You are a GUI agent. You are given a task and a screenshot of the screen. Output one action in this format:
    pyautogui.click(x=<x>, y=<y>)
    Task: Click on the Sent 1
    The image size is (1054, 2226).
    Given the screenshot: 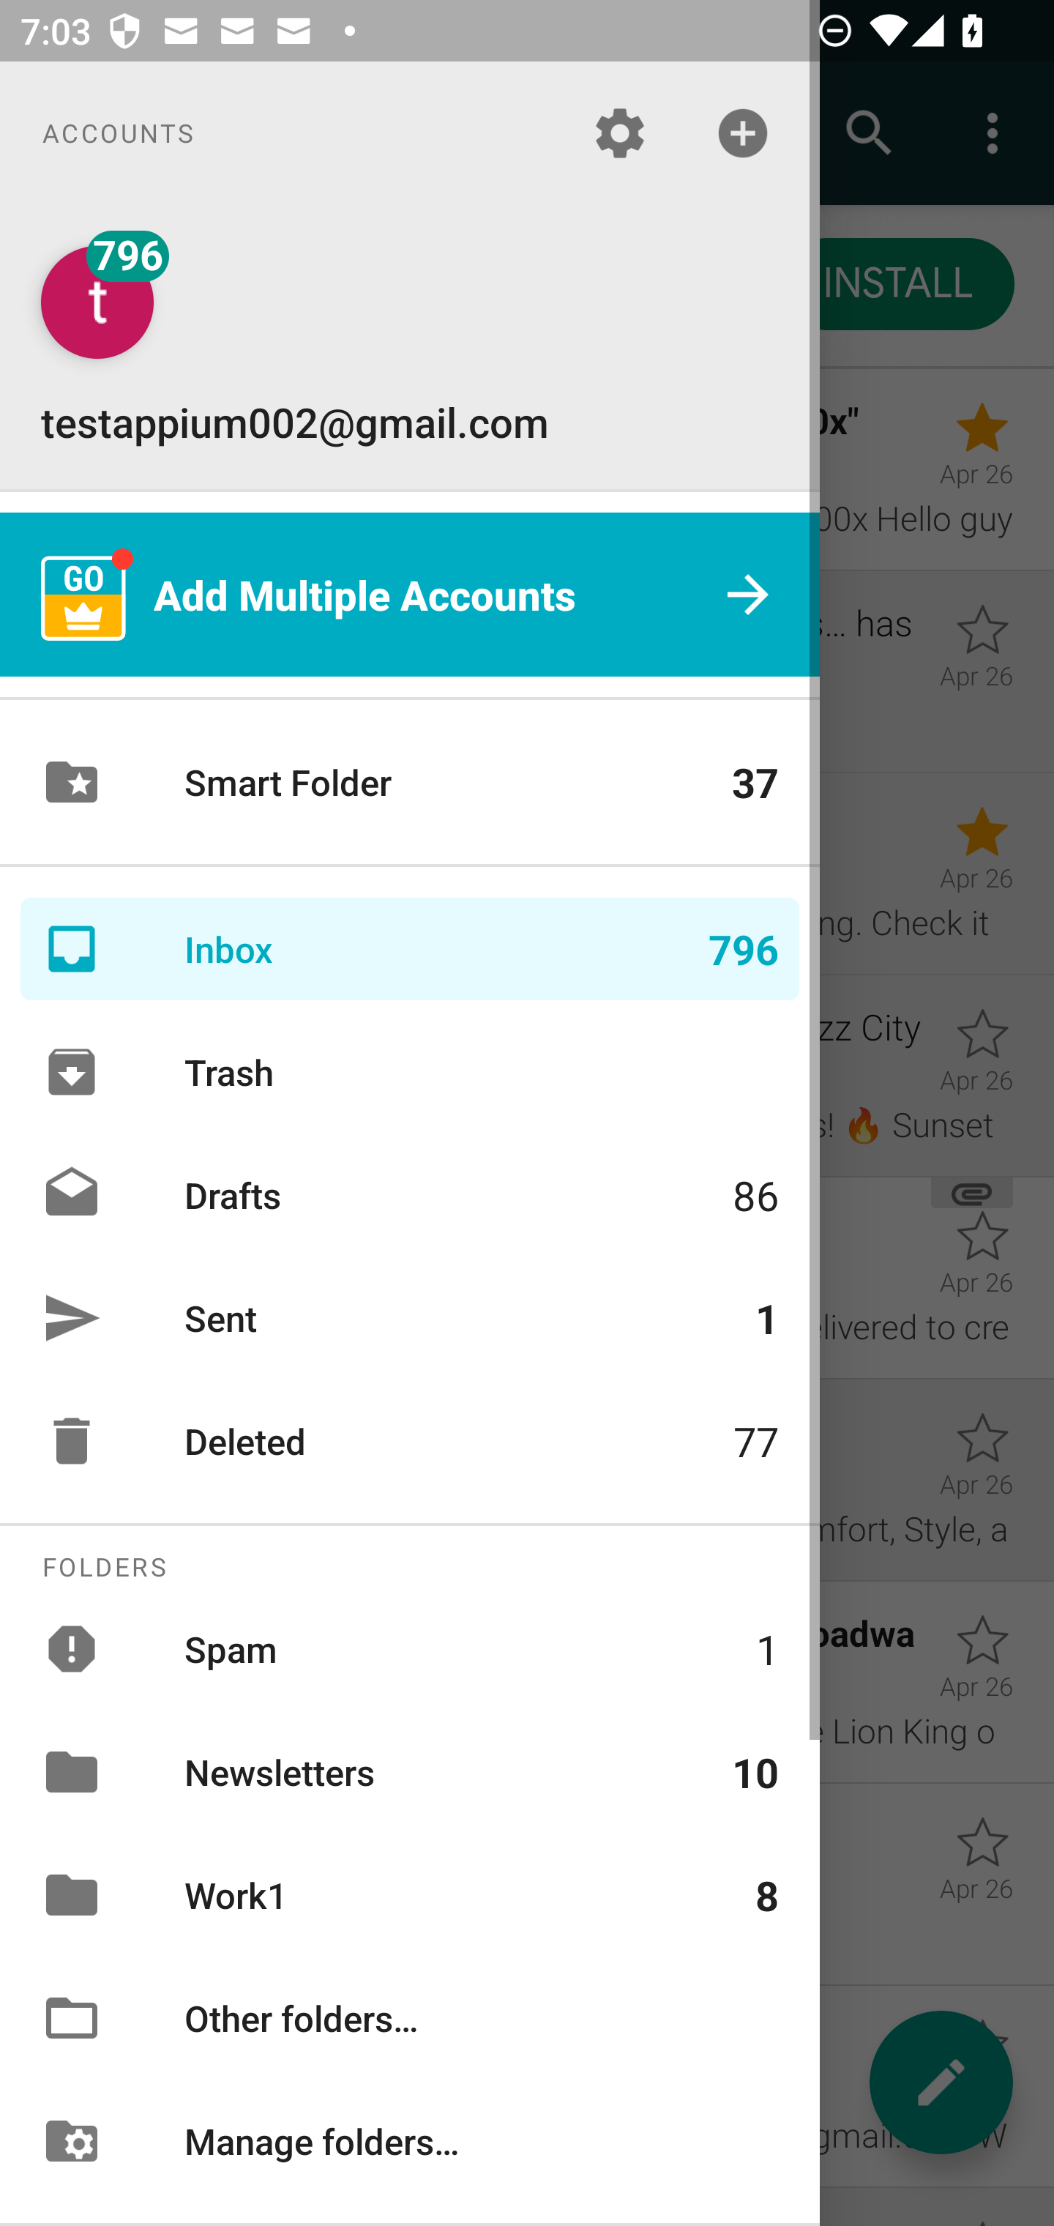 What is the action you would take?
    pyautogui.click(x=410, y=1317)
    